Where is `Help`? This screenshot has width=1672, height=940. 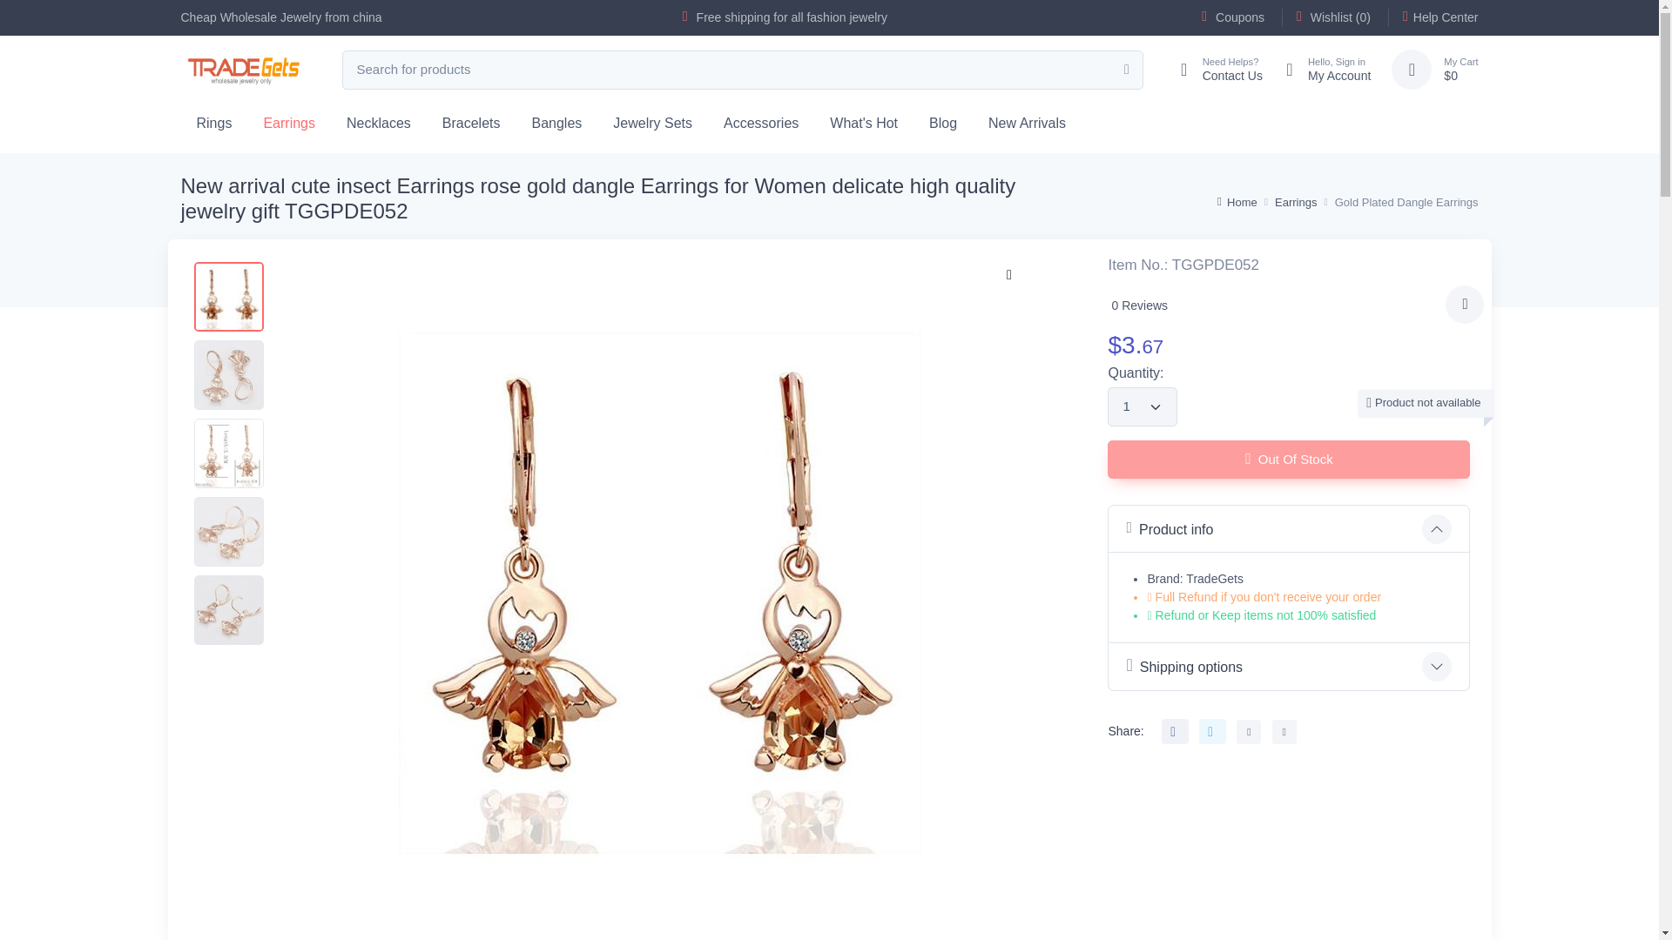 Help is located at coordinates (1433, 17).